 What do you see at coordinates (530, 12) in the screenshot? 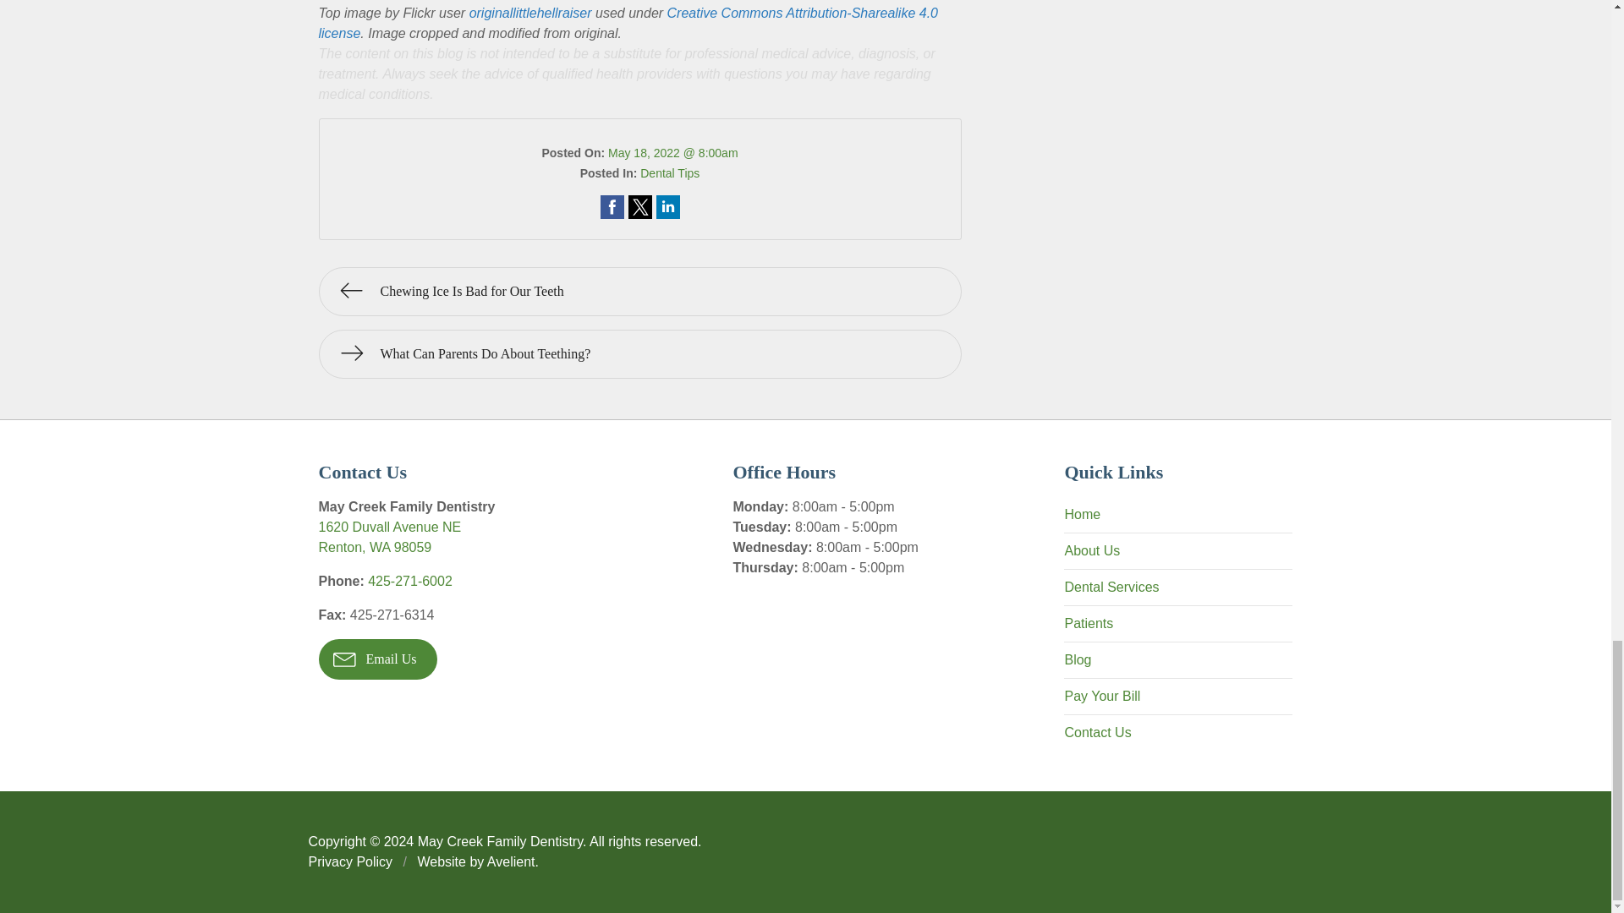
I see `Dental Tips` at bounding box center [530, 12].